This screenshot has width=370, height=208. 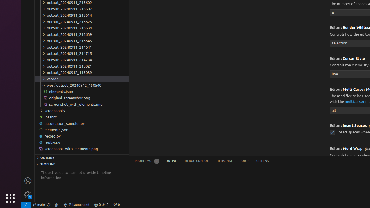 What do you see at coordinates (82, 142) in the screenshot?
I see `replay.py` at bounding box center [82, 142].